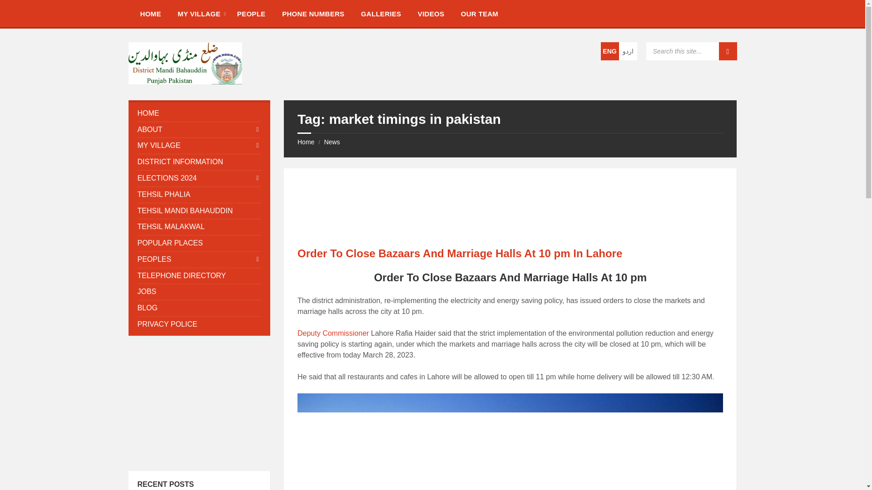 This screenshot has width=872, height=490. I want to click on VIDEOS, so click(431, 13).